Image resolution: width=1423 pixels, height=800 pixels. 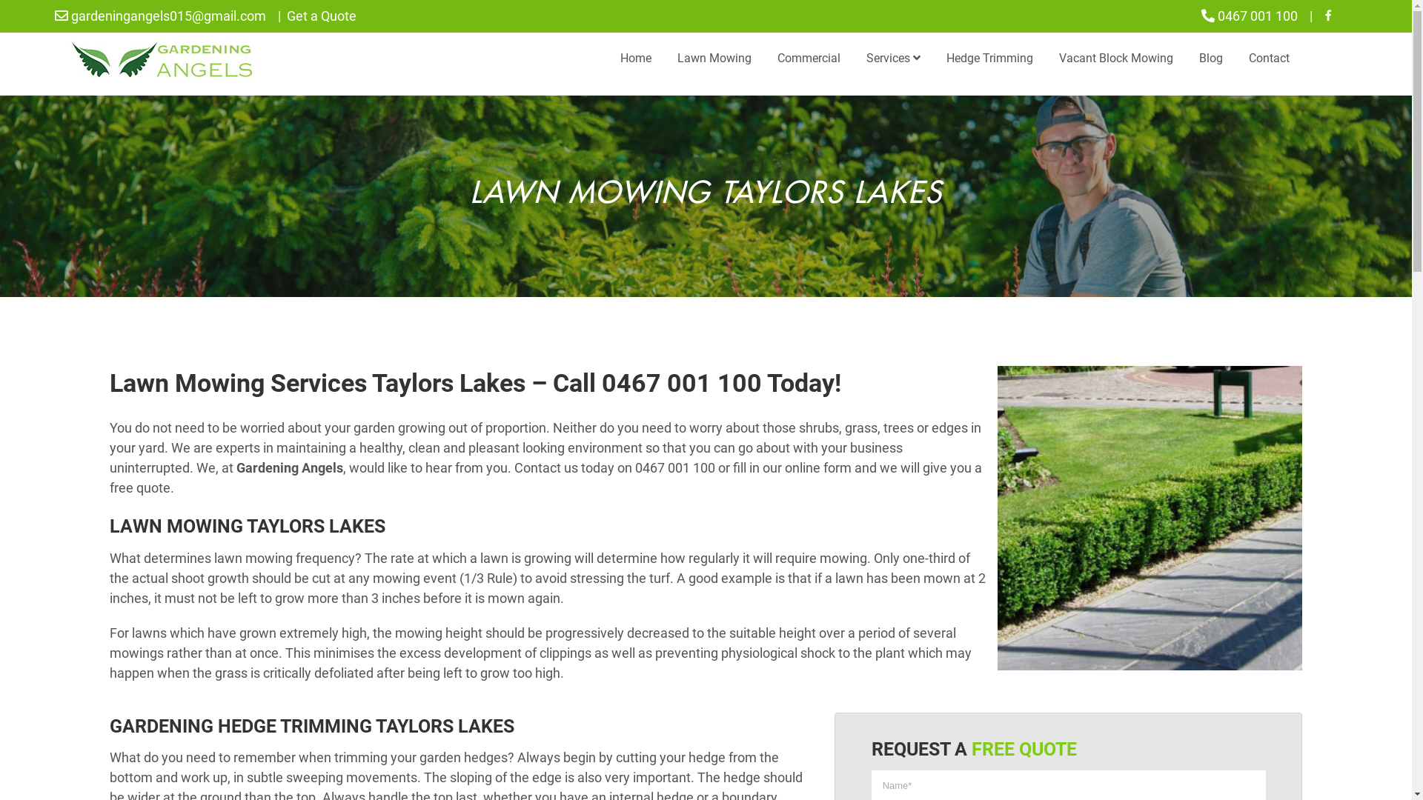 I want to click on Gardening Angels, so click(x=290, y=468).